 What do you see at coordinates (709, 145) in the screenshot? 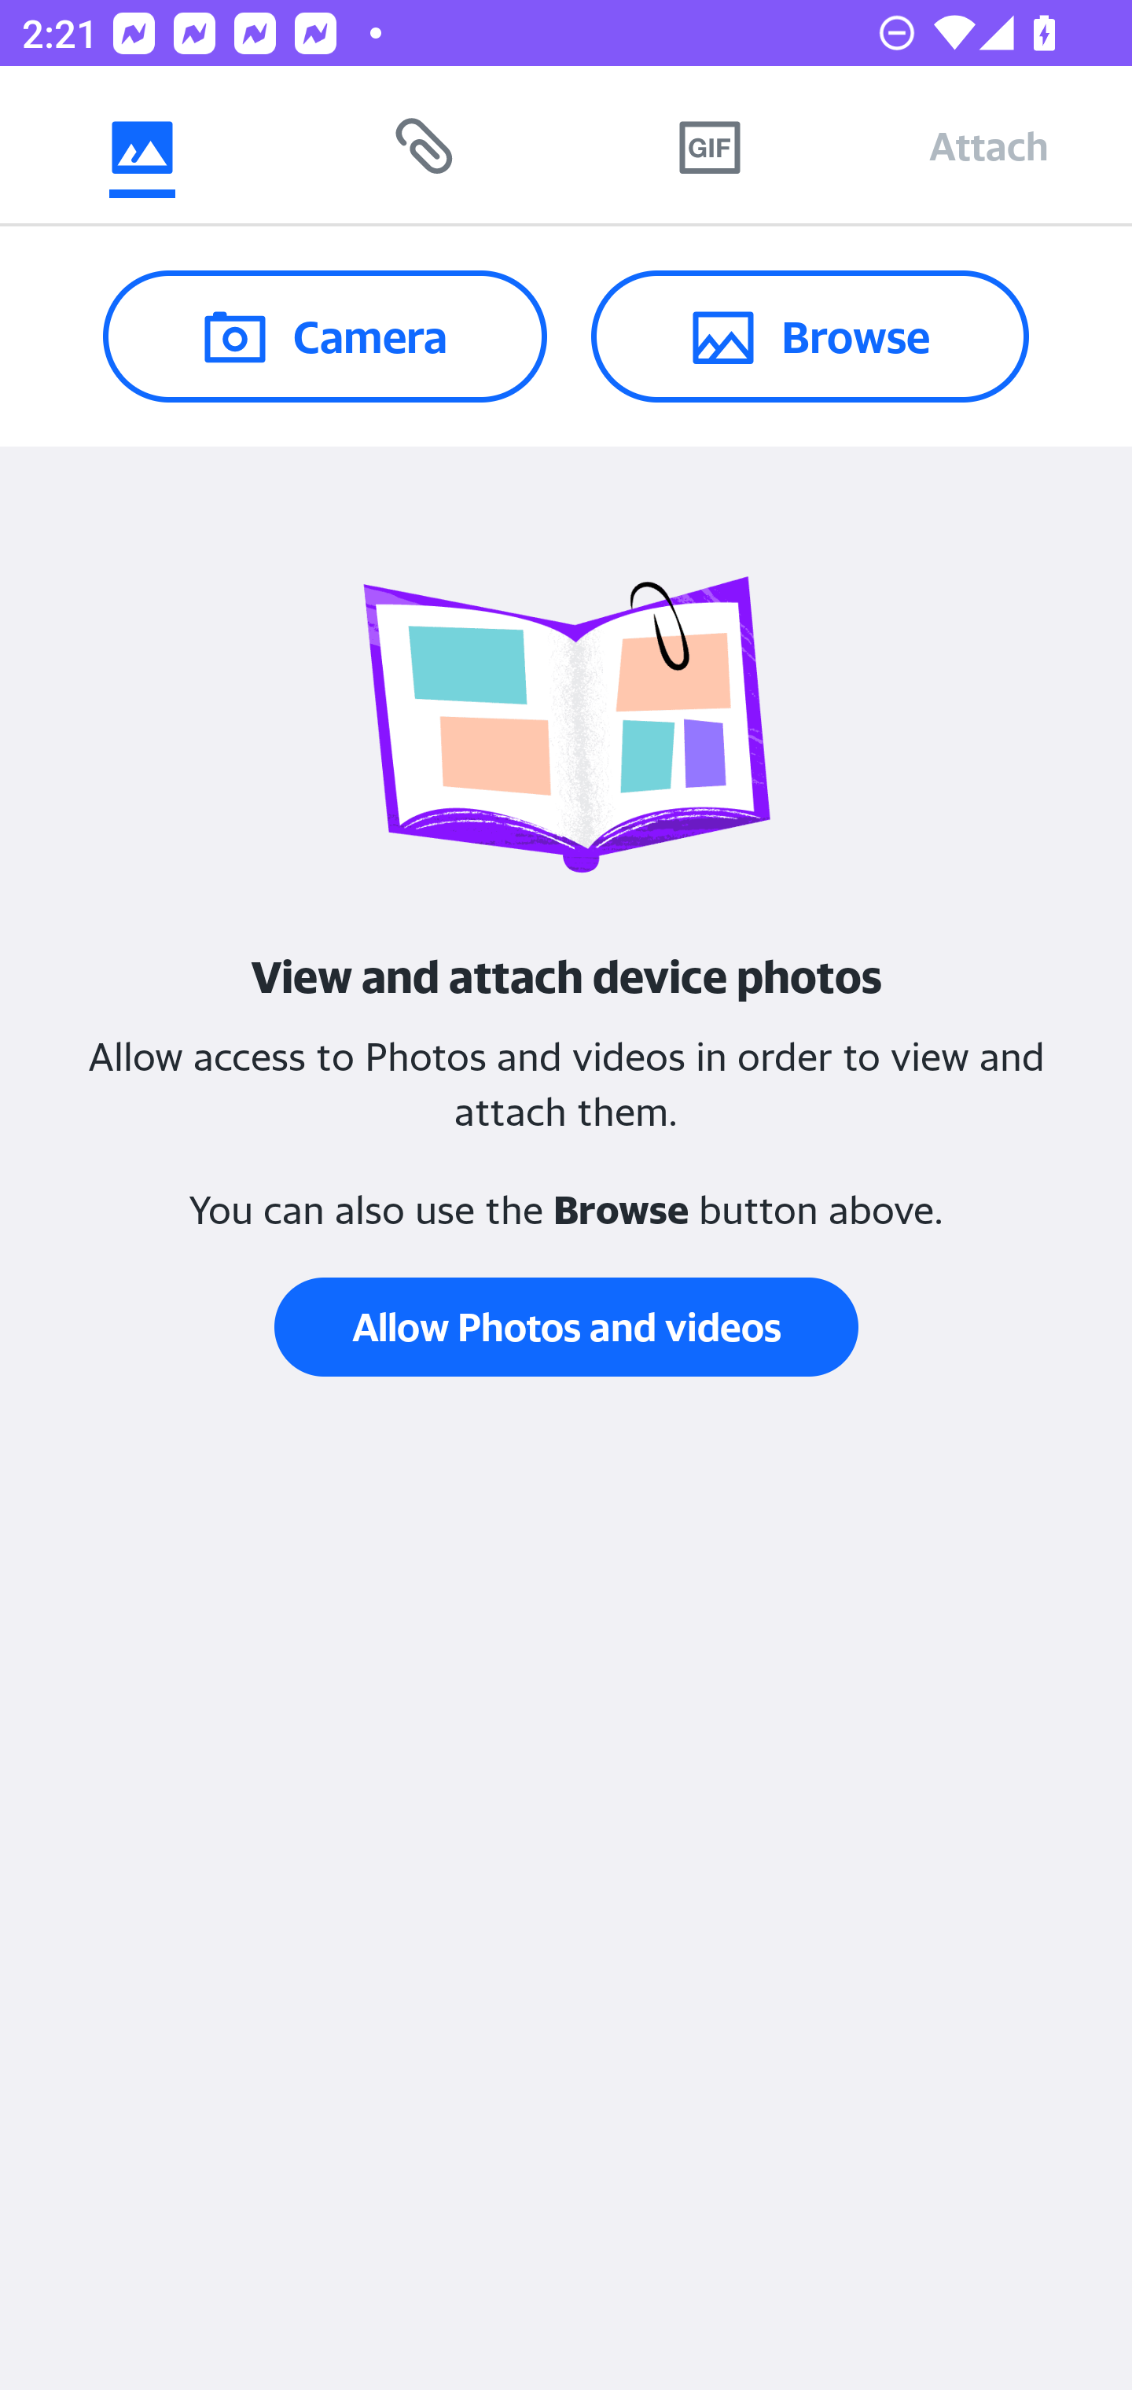
I see `GIFs` at bounding box center [709, 145].